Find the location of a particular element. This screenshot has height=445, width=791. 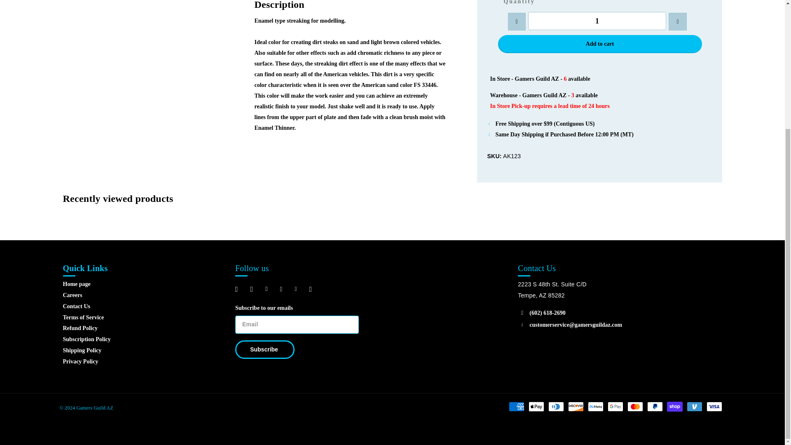

Shop Pay is located at coordinates (674, 407).